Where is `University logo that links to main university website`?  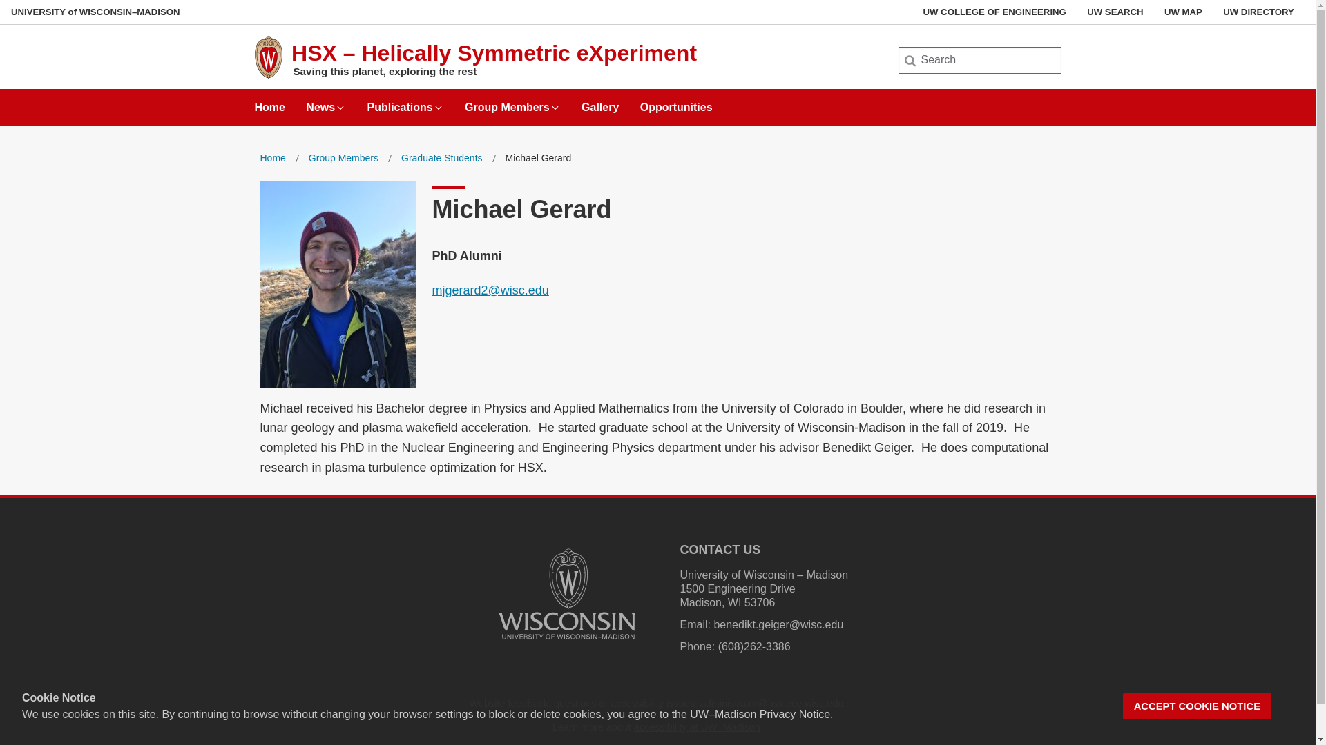
University logo that links to main university website is located at coordinates (566, 594).